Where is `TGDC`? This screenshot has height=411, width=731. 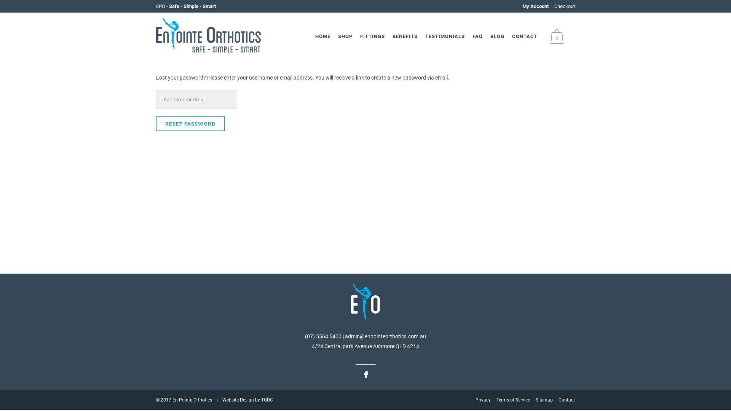
TGDC is located at coordinates (267, 400).